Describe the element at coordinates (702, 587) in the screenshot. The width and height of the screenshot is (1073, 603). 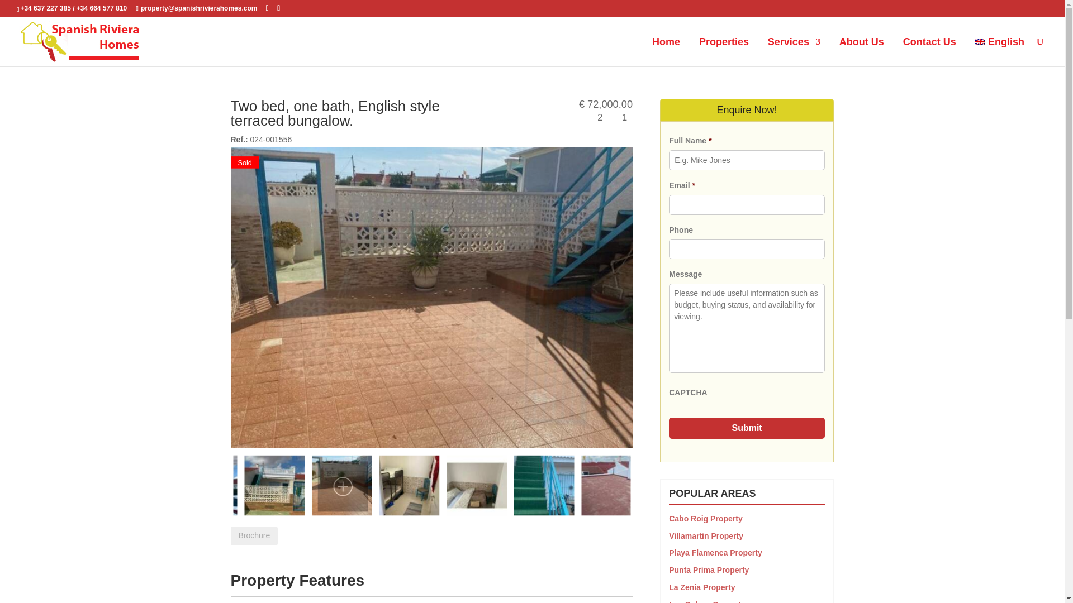
I see `La Zenia` at that location.